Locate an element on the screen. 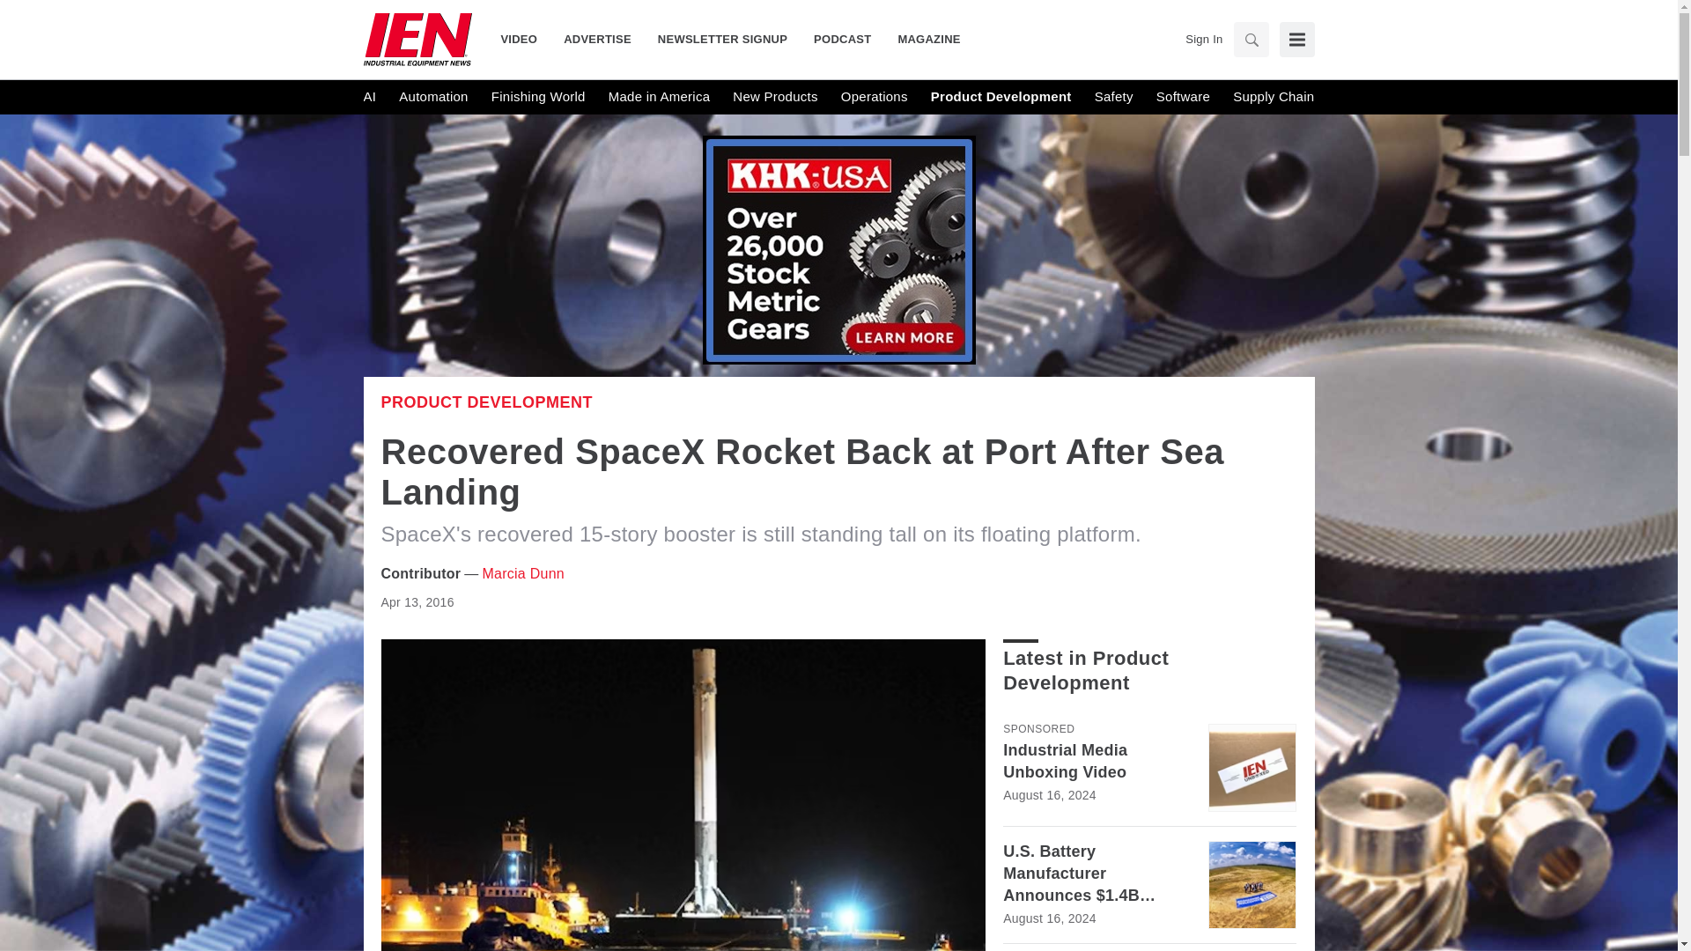 The width and height of the screenshot is (1691, 951). MAGAZINE is located at coordinates (922, 39).